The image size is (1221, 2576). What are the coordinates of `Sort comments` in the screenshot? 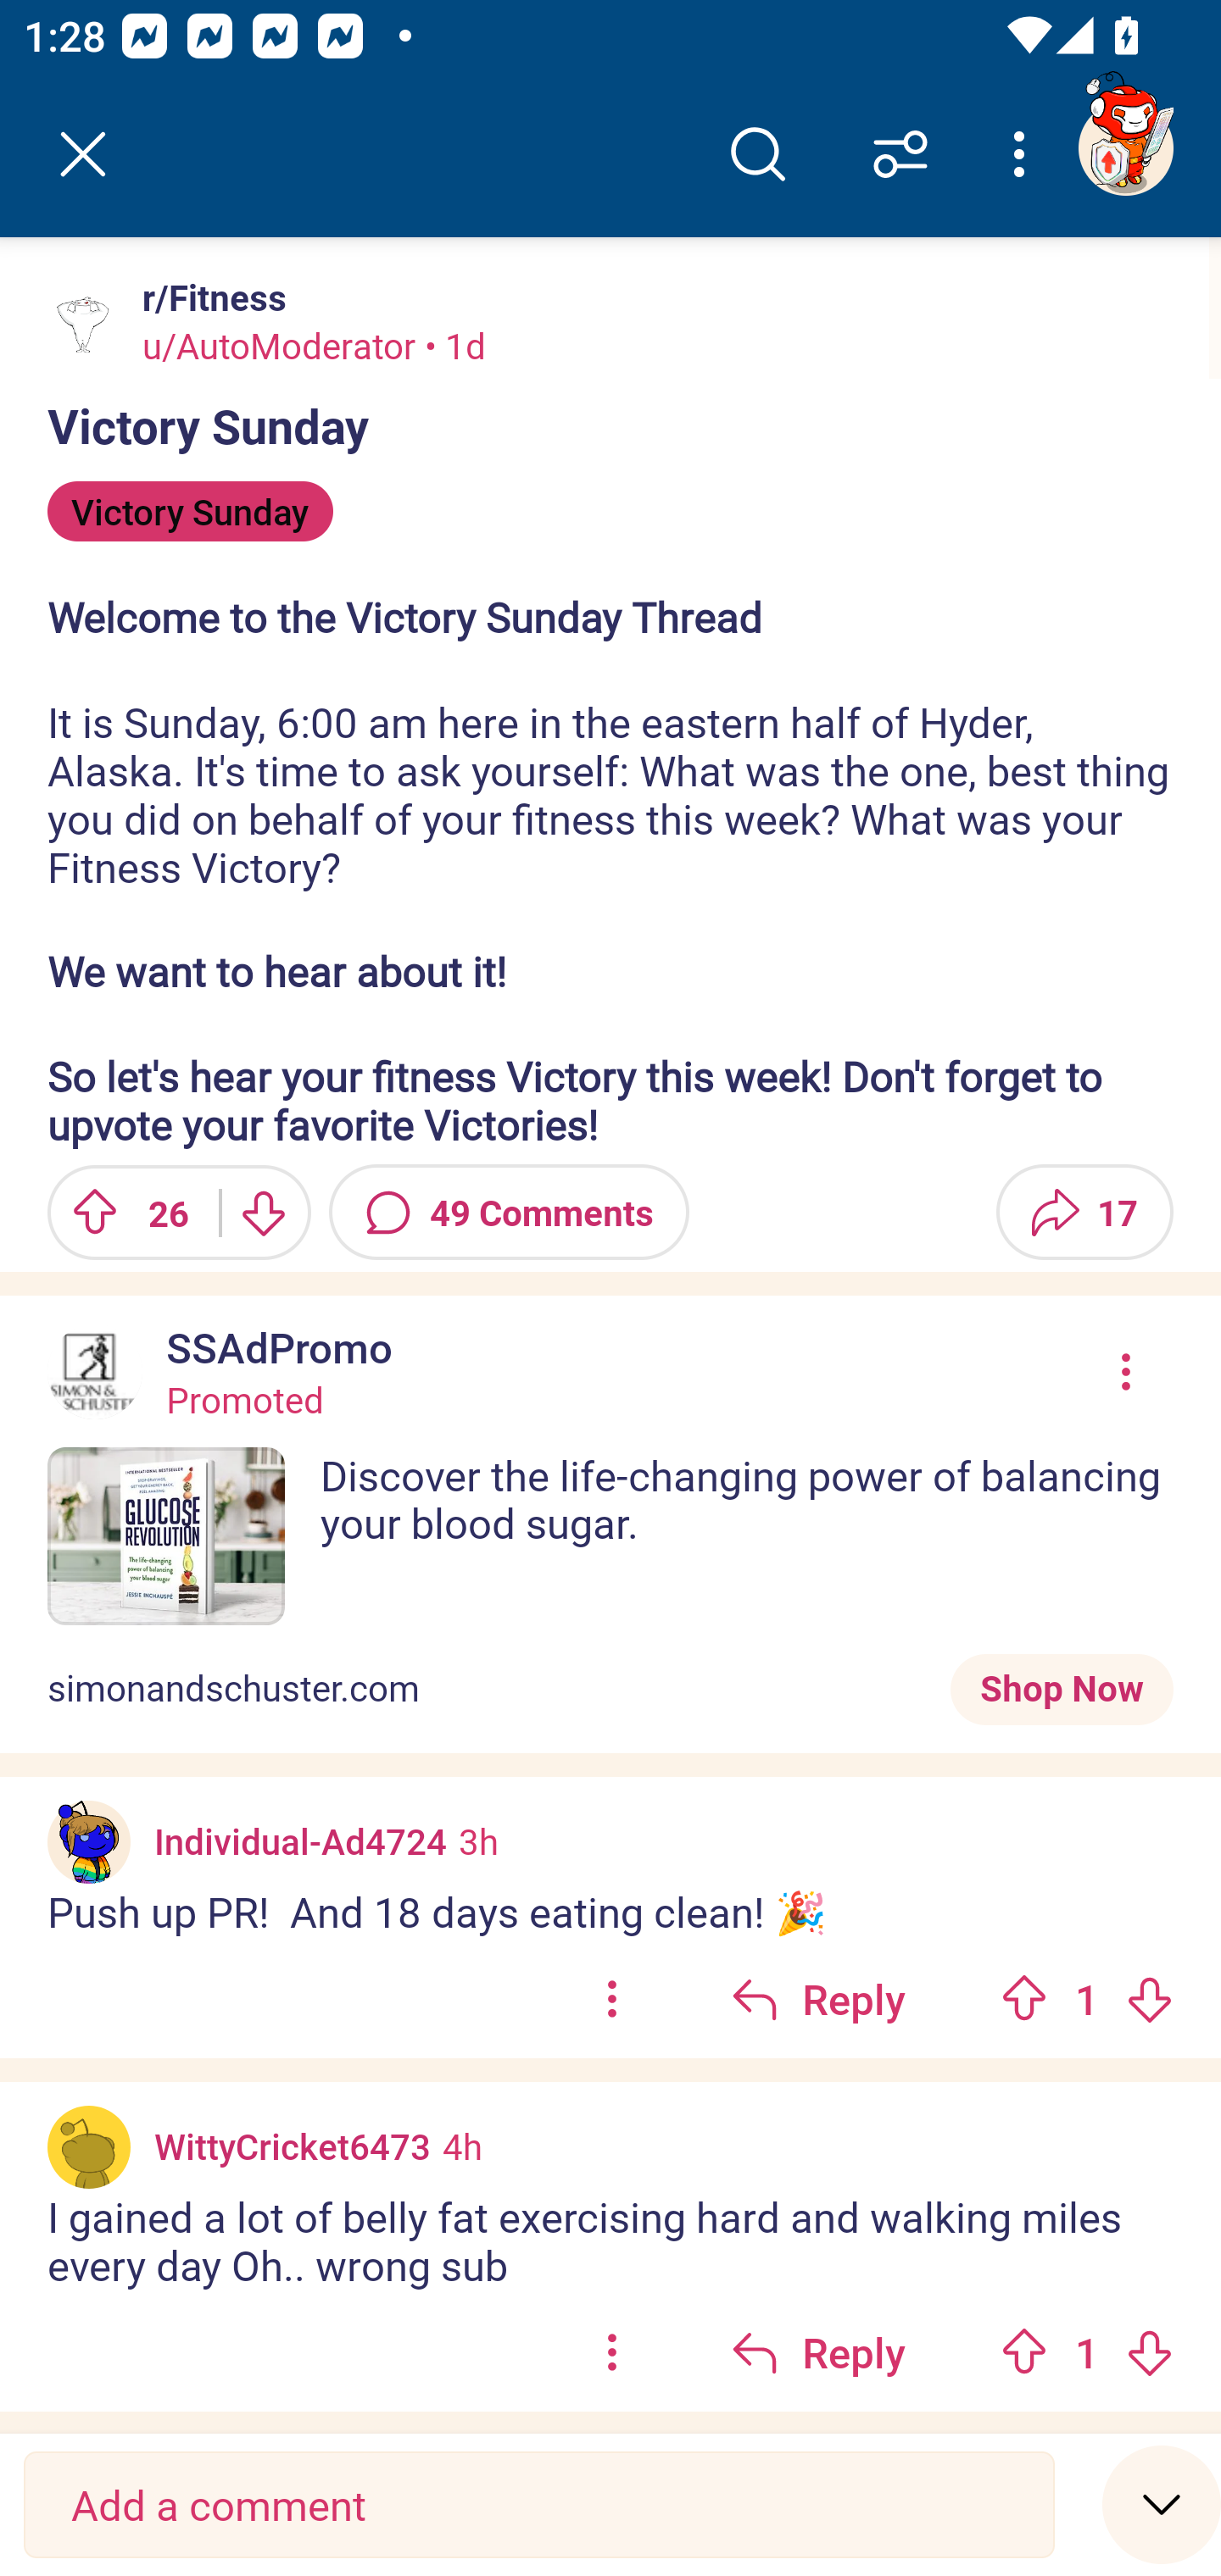 It's located at (900, 154).